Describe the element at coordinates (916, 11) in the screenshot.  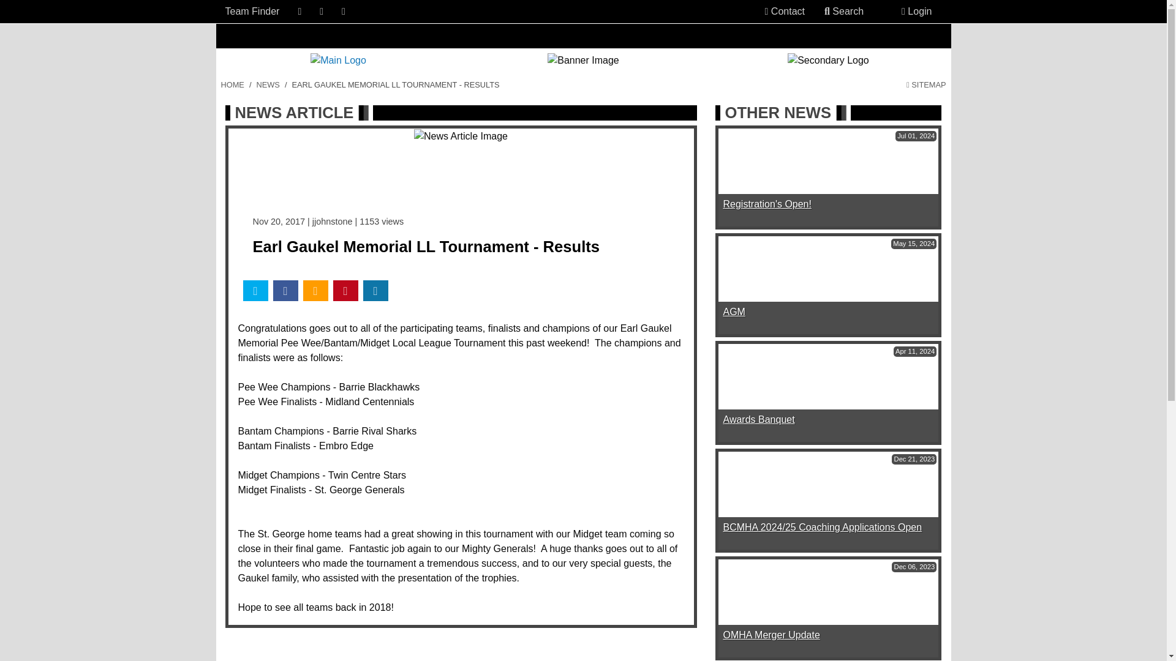
I see ` Login` at that location.